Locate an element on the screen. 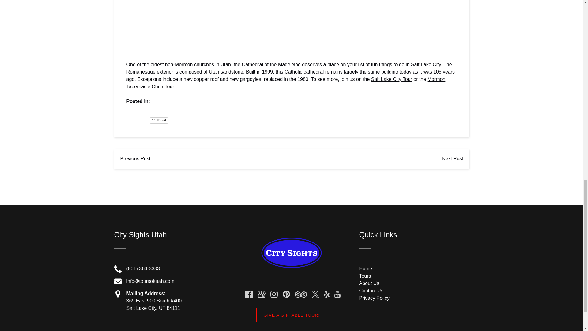 The height and width of the screenshot is (331, 588). visit previous post is located at coordinates (135, 159).